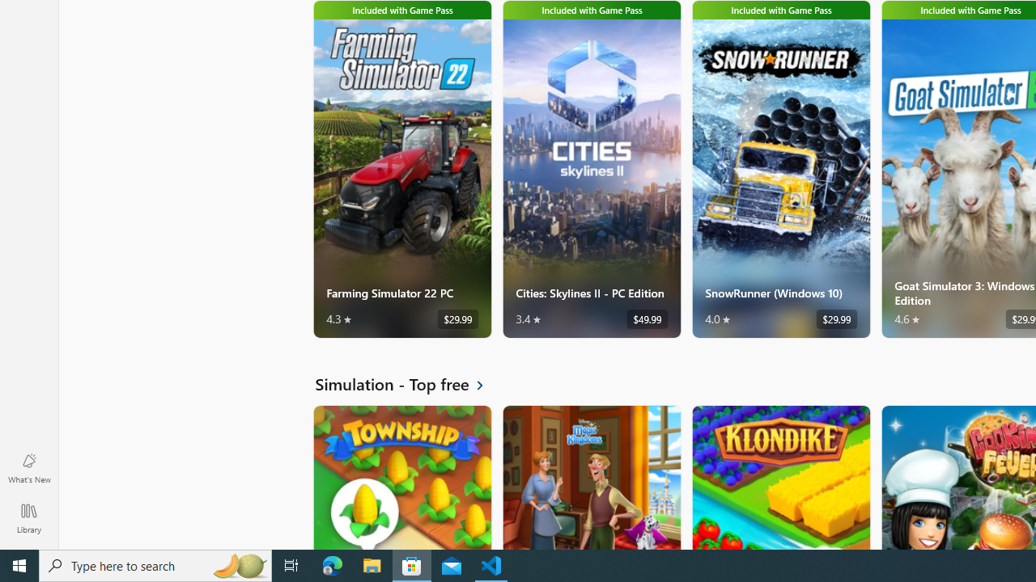  What do you see at coordinates (402, 477) in the screenshot?
I see `Township. Average rating of 4.5 out of five stars. Free  ` at bounding box center [402, 477].